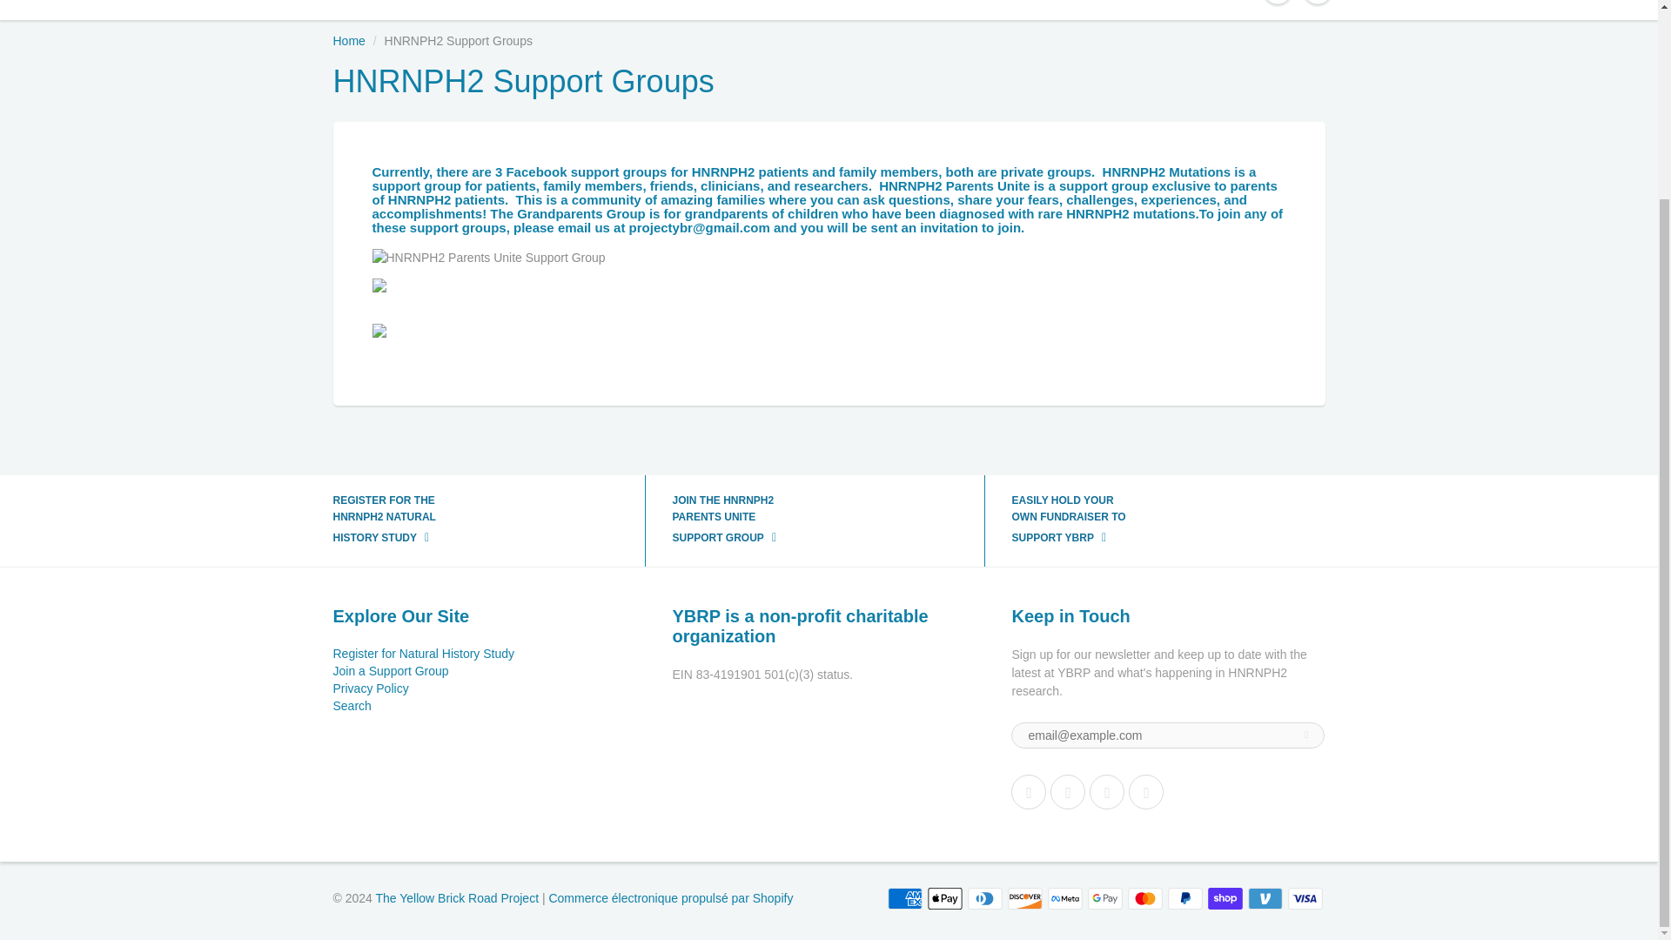 The width and height of the screenshot is (1671, 940). Describe the element at coordinates (985, 898) in the screenshot. I see `Diners Club` at that location.